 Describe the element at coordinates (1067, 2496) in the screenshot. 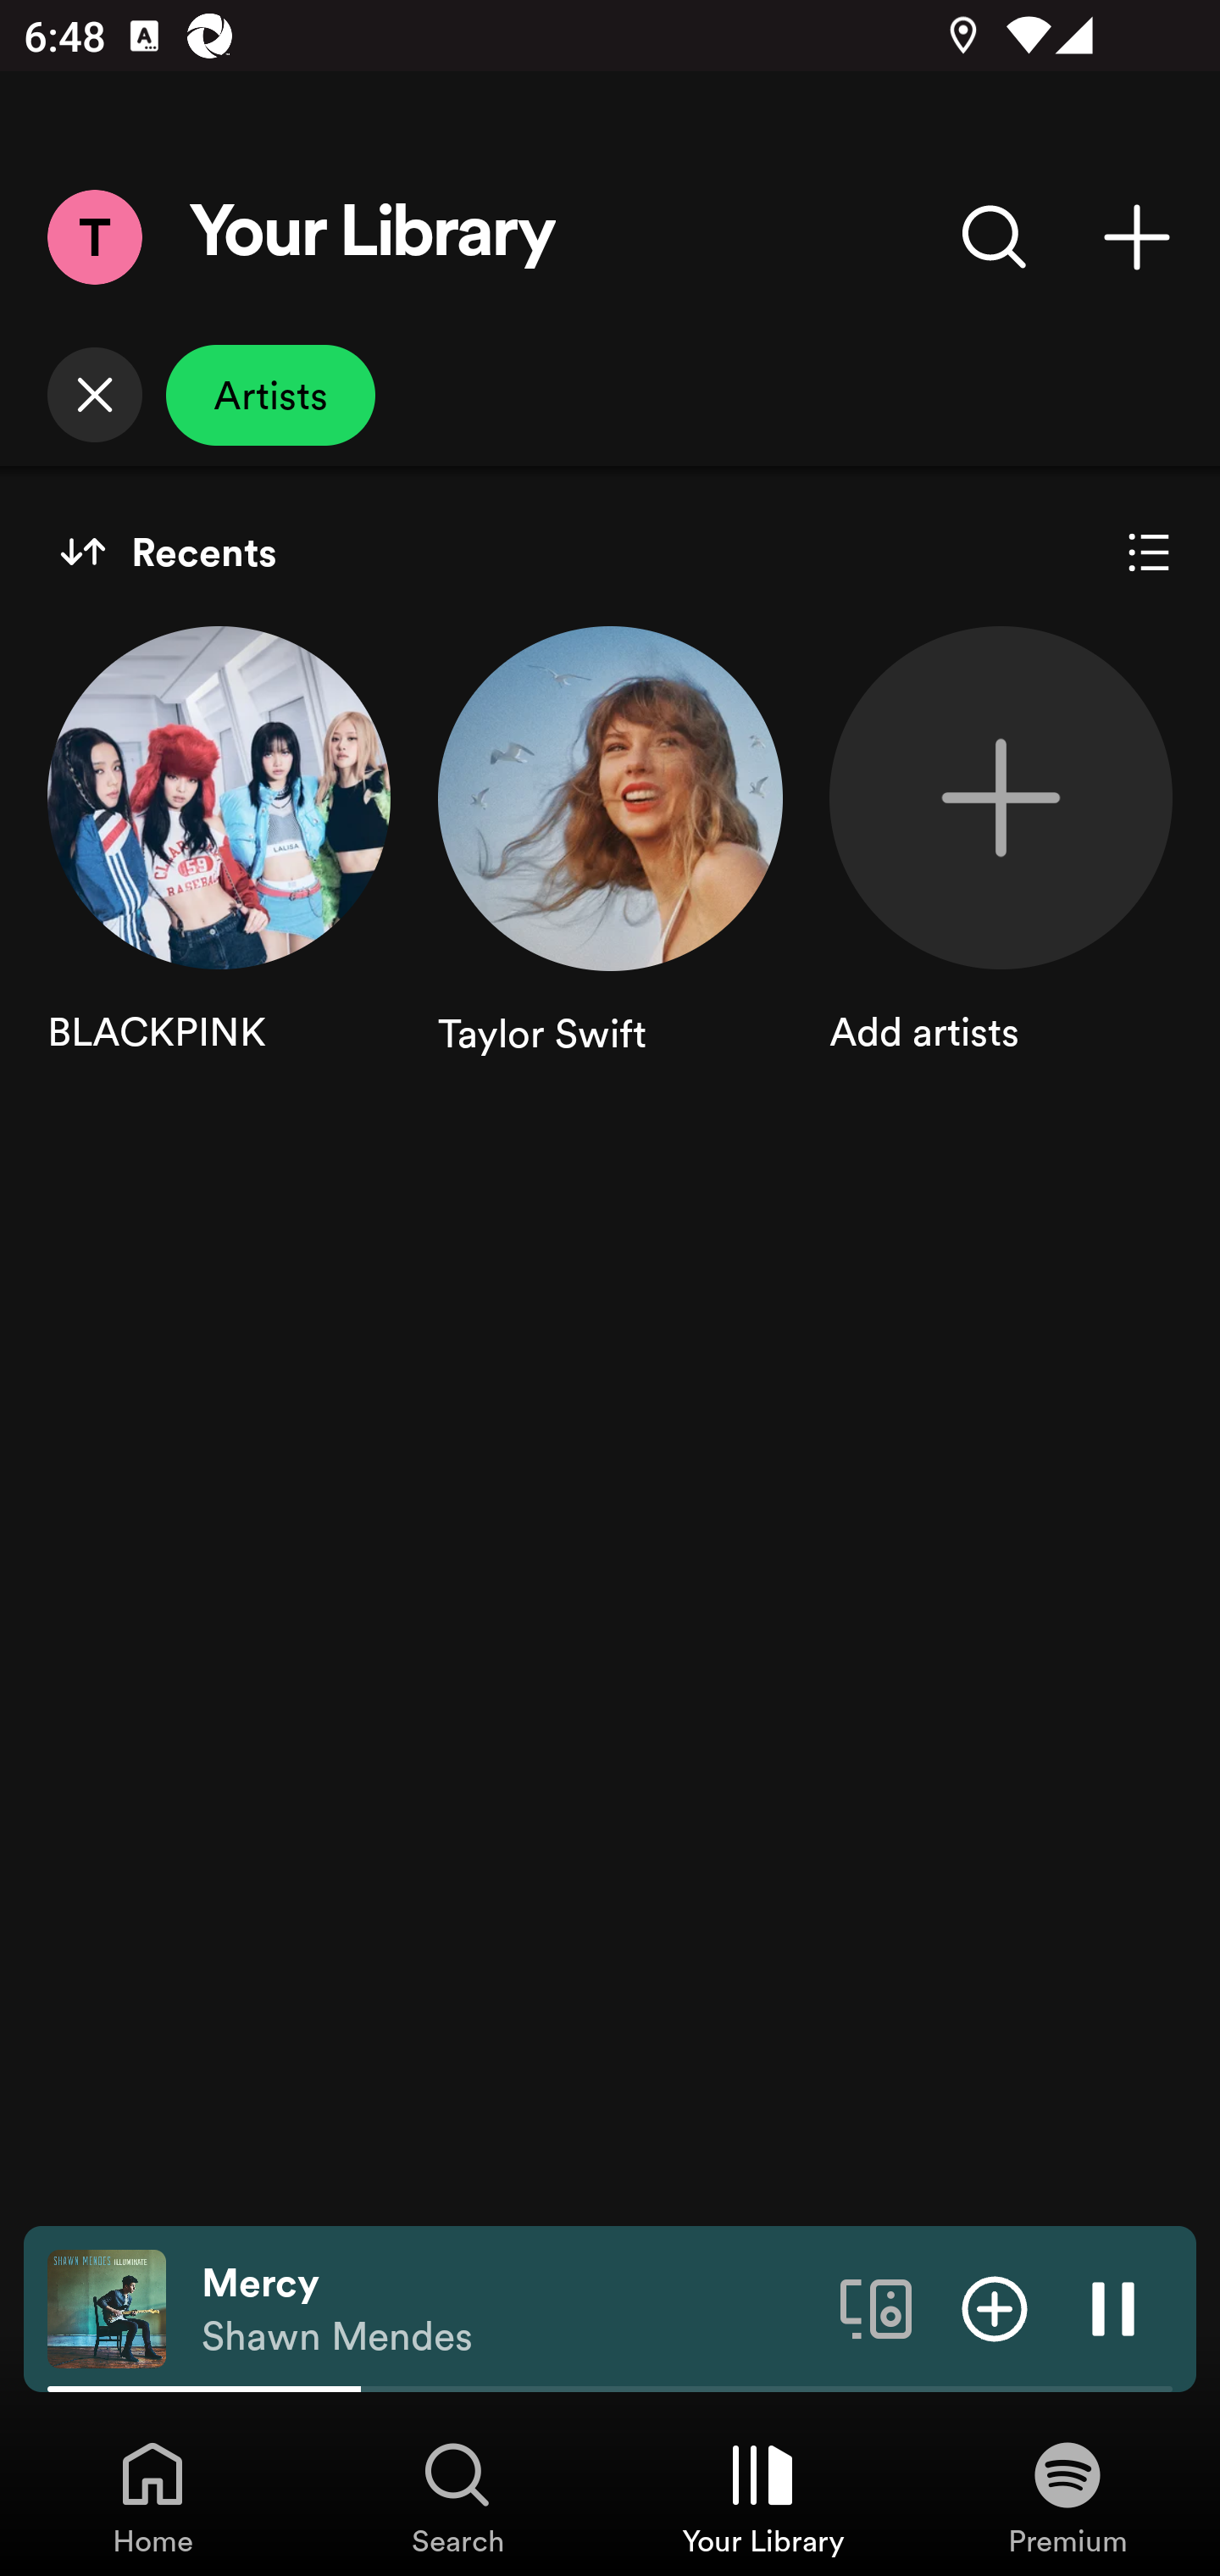

I see `Premium, Tab 4 of 4 Premium Premium` at that location.